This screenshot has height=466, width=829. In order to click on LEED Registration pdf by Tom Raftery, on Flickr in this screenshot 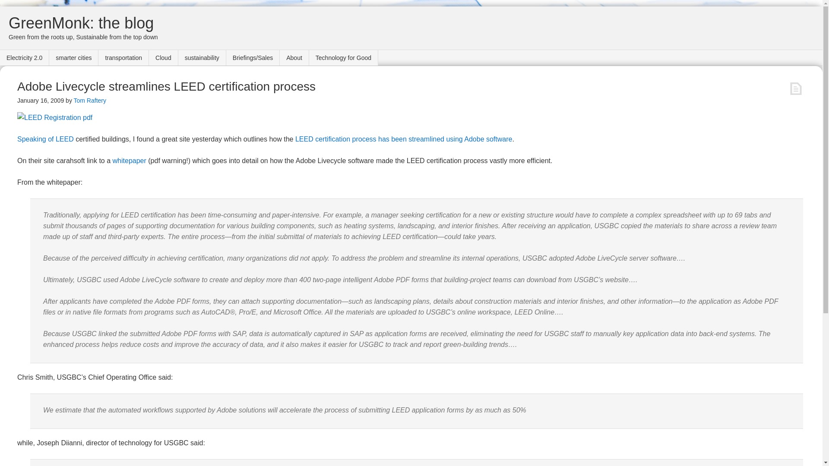, I will do `click(54, 117)`.